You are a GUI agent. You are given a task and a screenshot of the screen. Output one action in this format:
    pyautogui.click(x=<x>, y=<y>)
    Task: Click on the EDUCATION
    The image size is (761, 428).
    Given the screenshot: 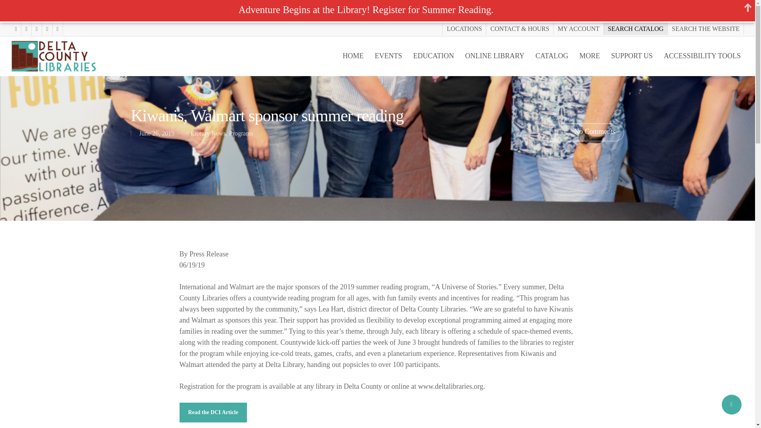 What is the action you would take?
    pyautogui.click(x=434, y=56)
    